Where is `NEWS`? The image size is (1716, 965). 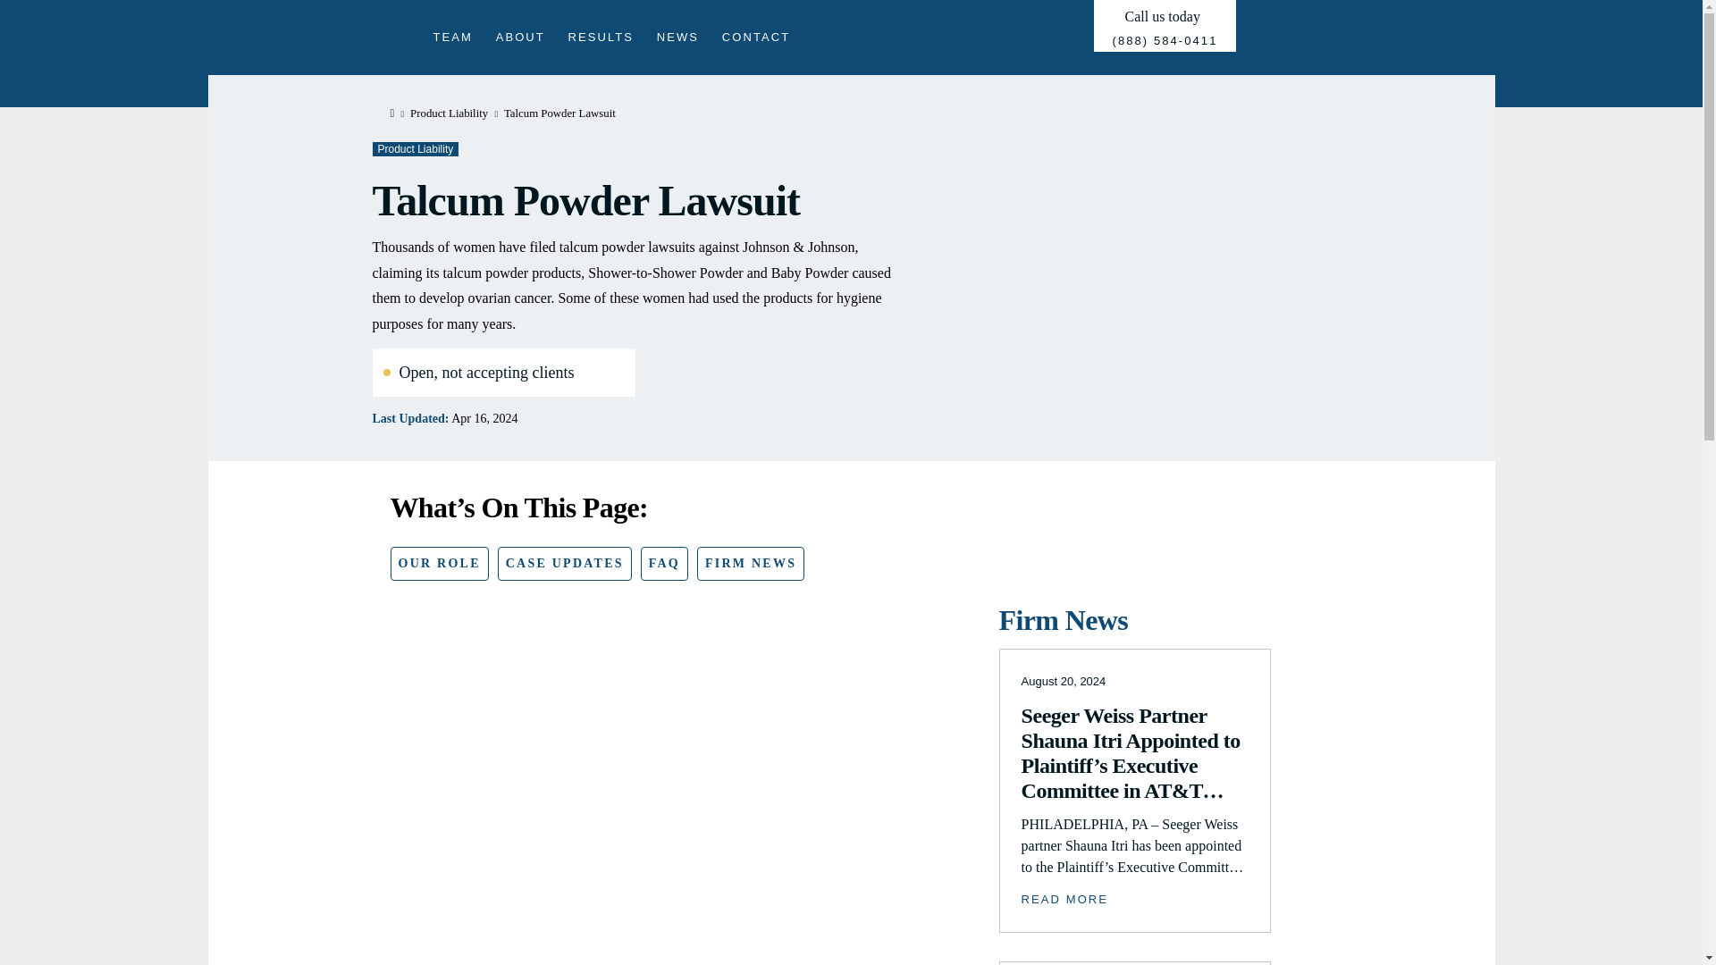
NEWS is located at coordinates (677, 36).